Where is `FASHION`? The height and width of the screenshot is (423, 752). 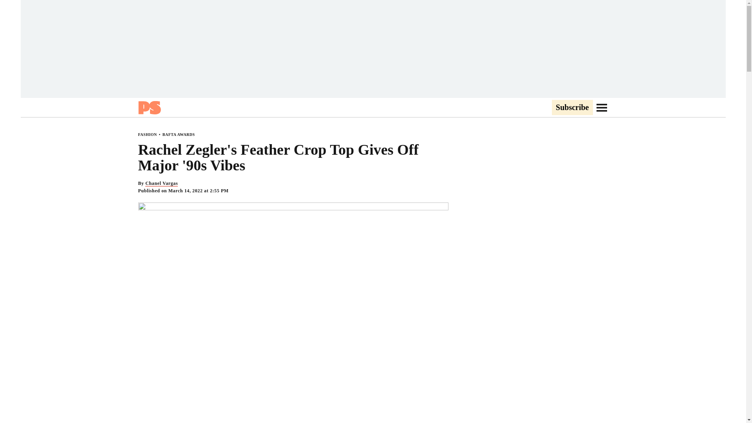
FASHION is located at coordinates (147, 134).